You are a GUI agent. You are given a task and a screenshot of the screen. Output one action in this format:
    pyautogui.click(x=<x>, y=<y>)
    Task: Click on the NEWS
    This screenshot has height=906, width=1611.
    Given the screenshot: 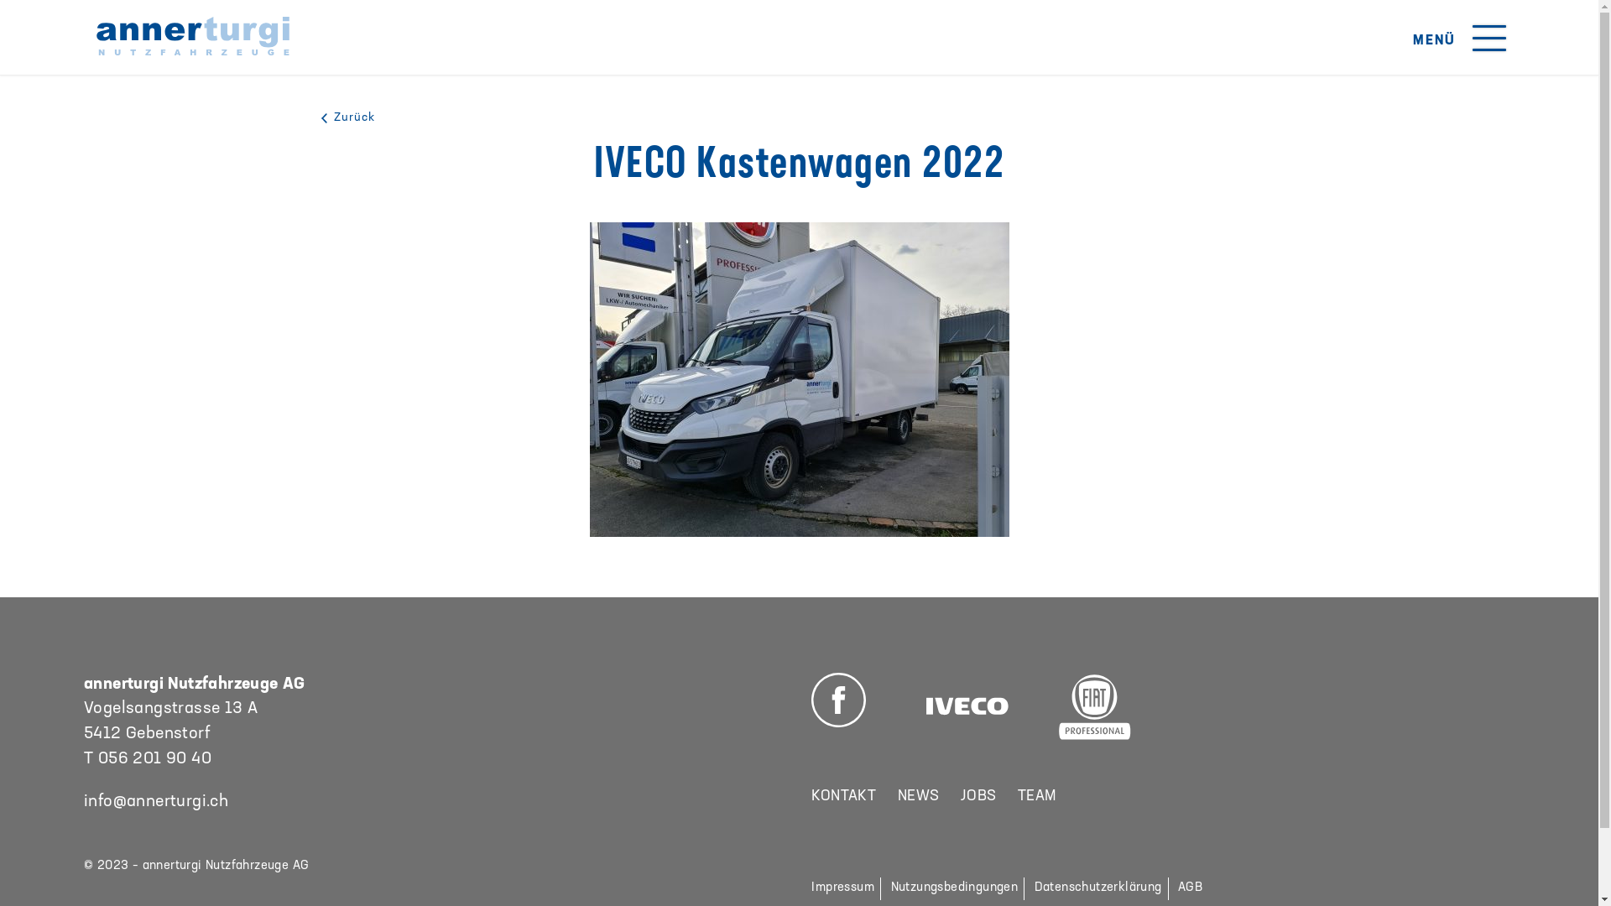 What is the action you would take?
    pyautogui.click(x=919, y=797)
    